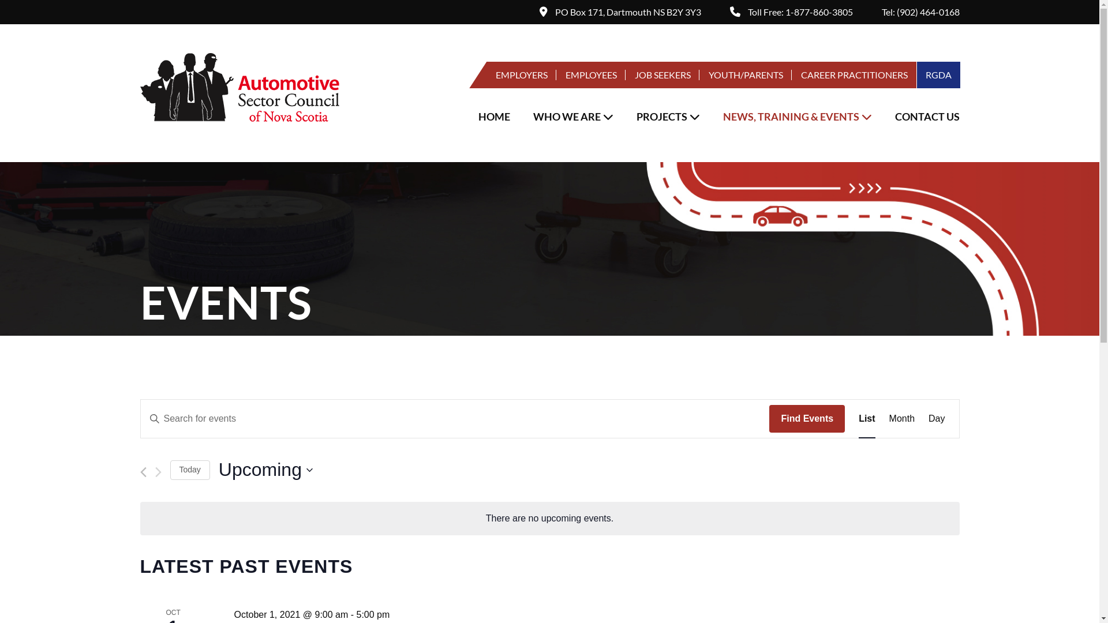  I want to click on JOB SEEKERS, so click(662, 75).